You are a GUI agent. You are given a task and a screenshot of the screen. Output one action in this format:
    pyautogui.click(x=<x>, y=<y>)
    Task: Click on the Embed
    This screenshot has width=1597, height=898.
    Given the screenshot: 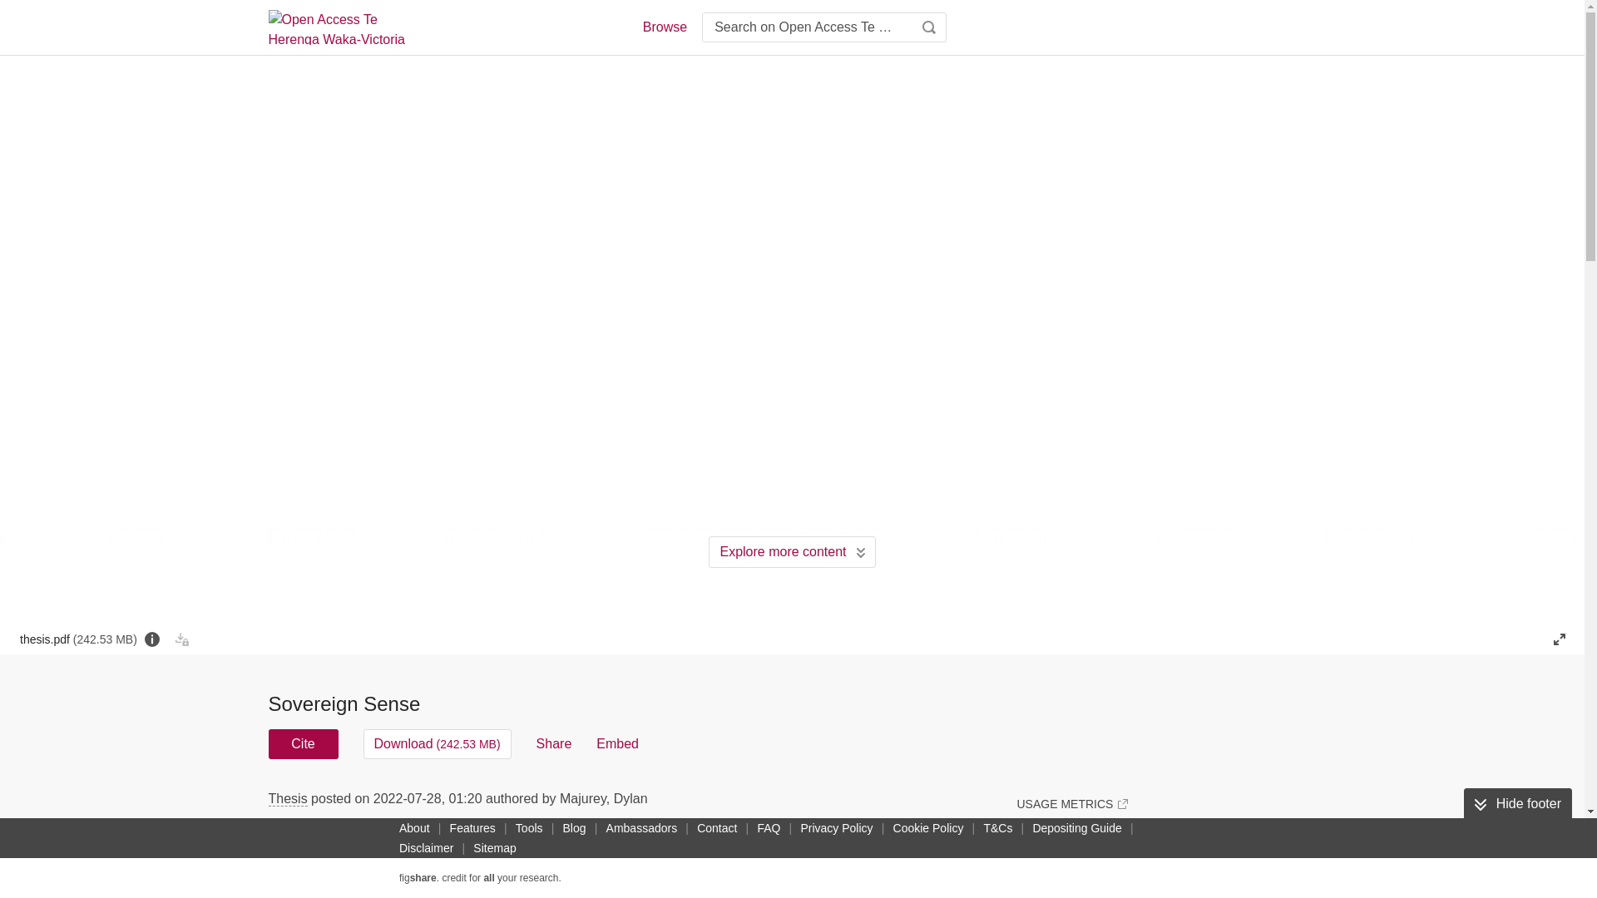 What is the action you would take?
    pyautogui.click(x=617, y=743)
    